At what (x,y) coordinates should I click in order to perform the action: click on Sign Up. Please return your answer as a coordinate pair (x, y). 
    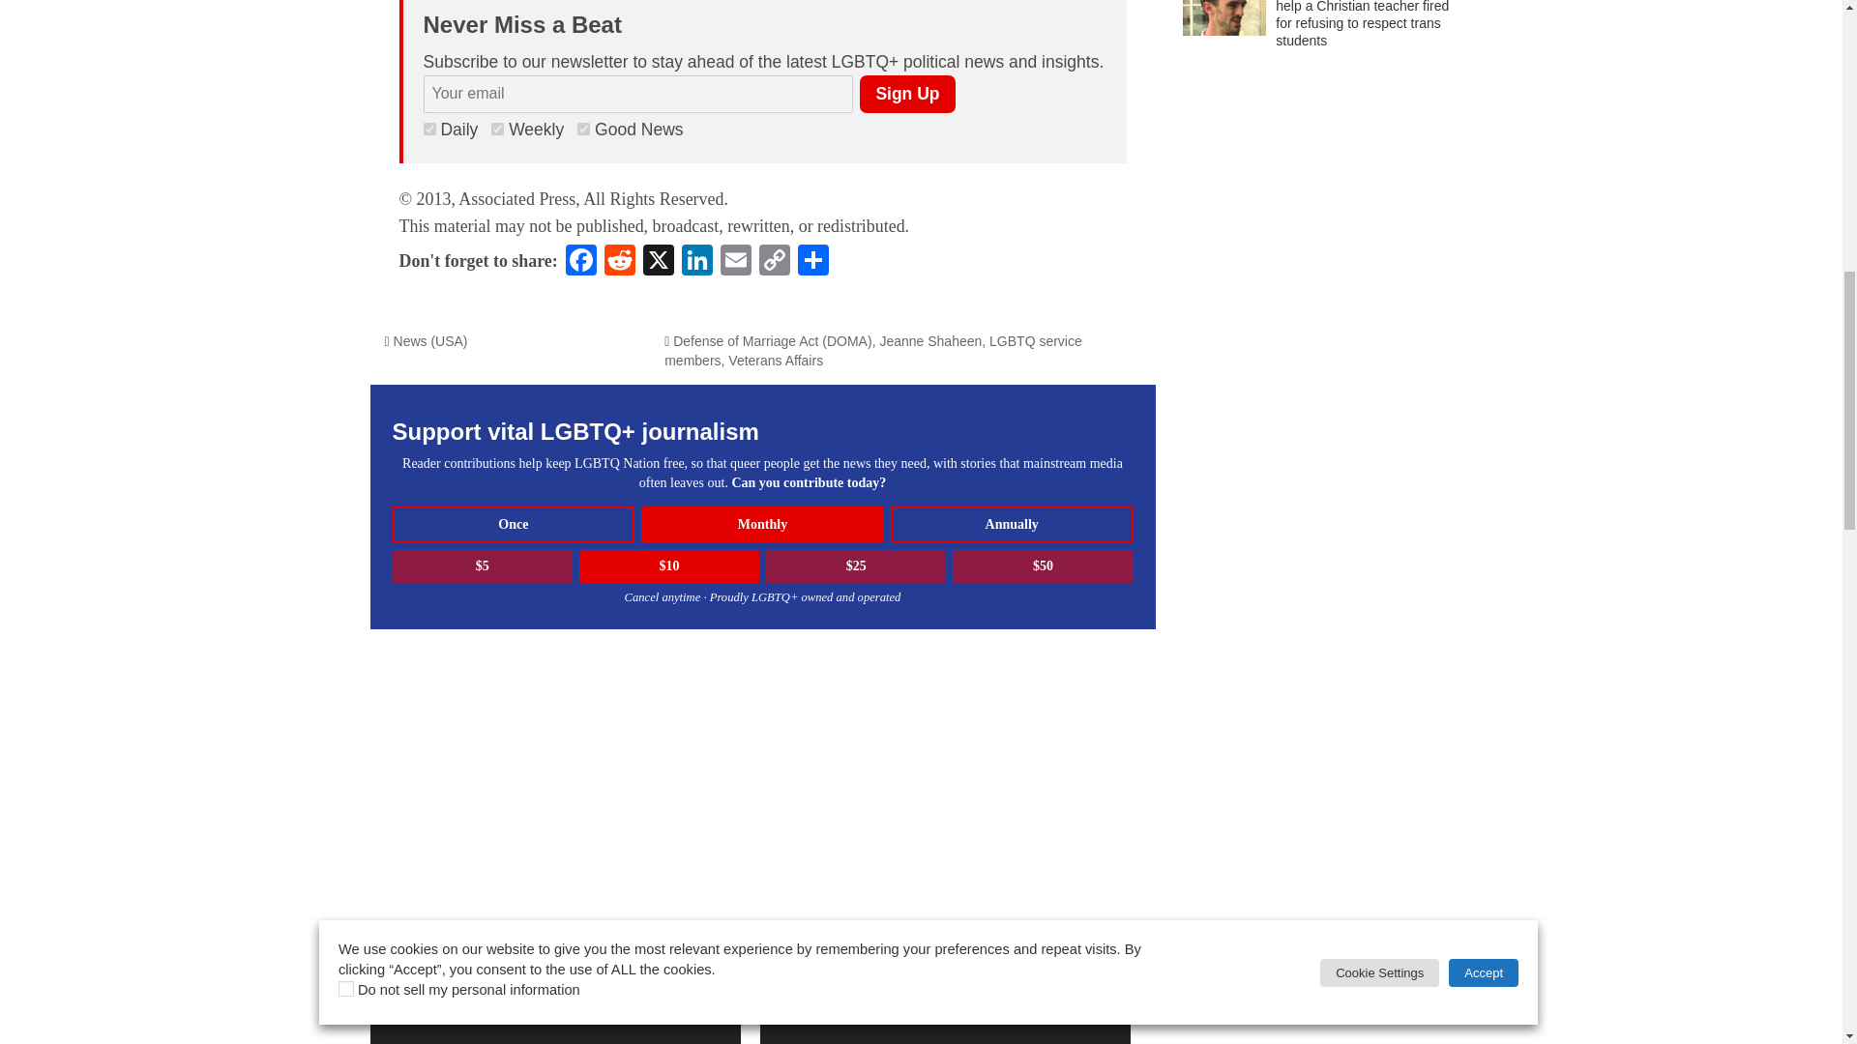
    Looking at the image, I should click on (906, 93).